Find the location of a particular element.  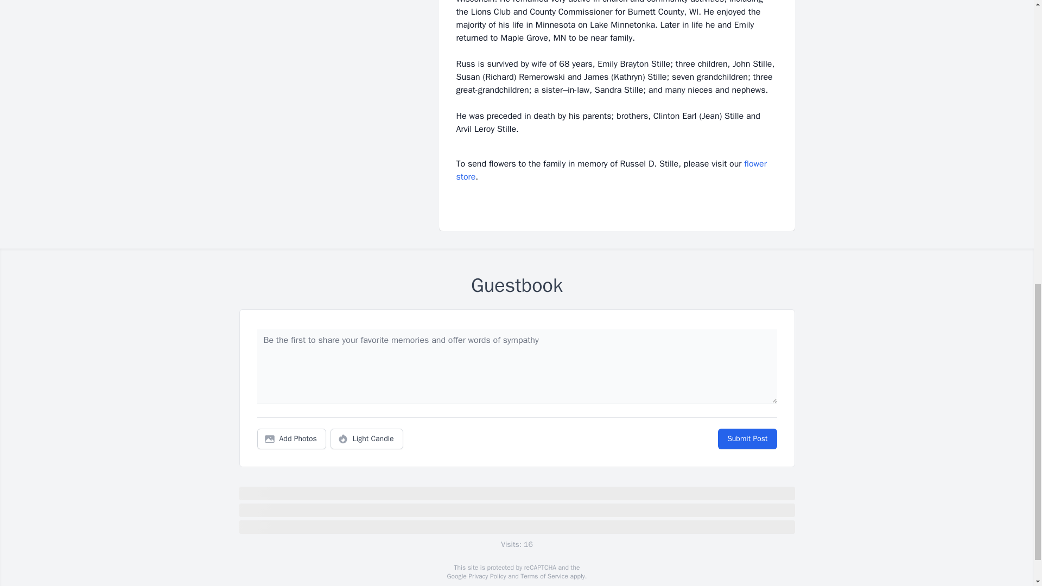

Add Photos is located at coordinates (291, 438).